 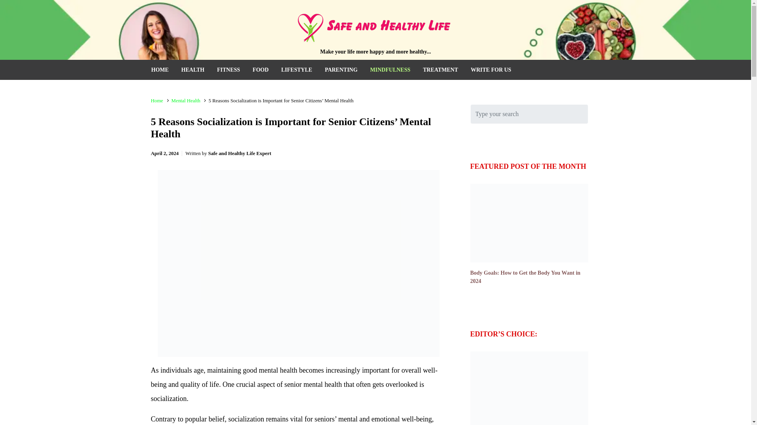 I want to click on WRITE FOR US, so click(x=491, y=70).